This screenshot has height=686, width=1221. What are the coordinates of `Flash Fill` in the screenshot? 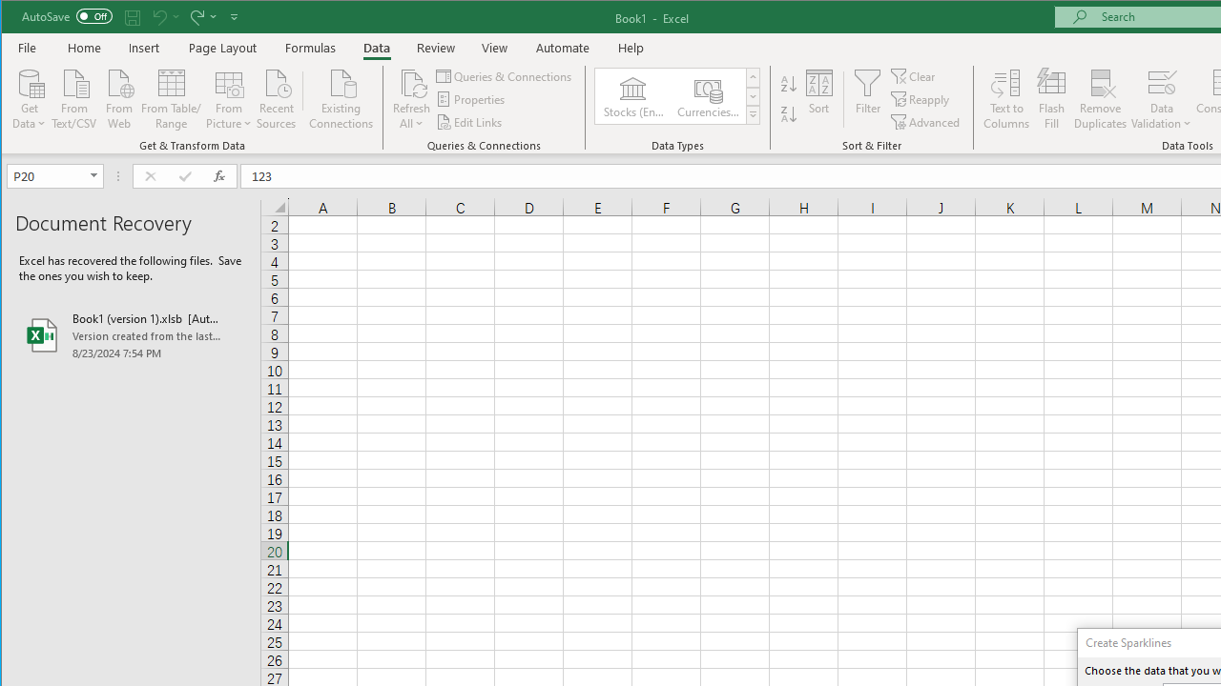 It's located at (1051, 99).